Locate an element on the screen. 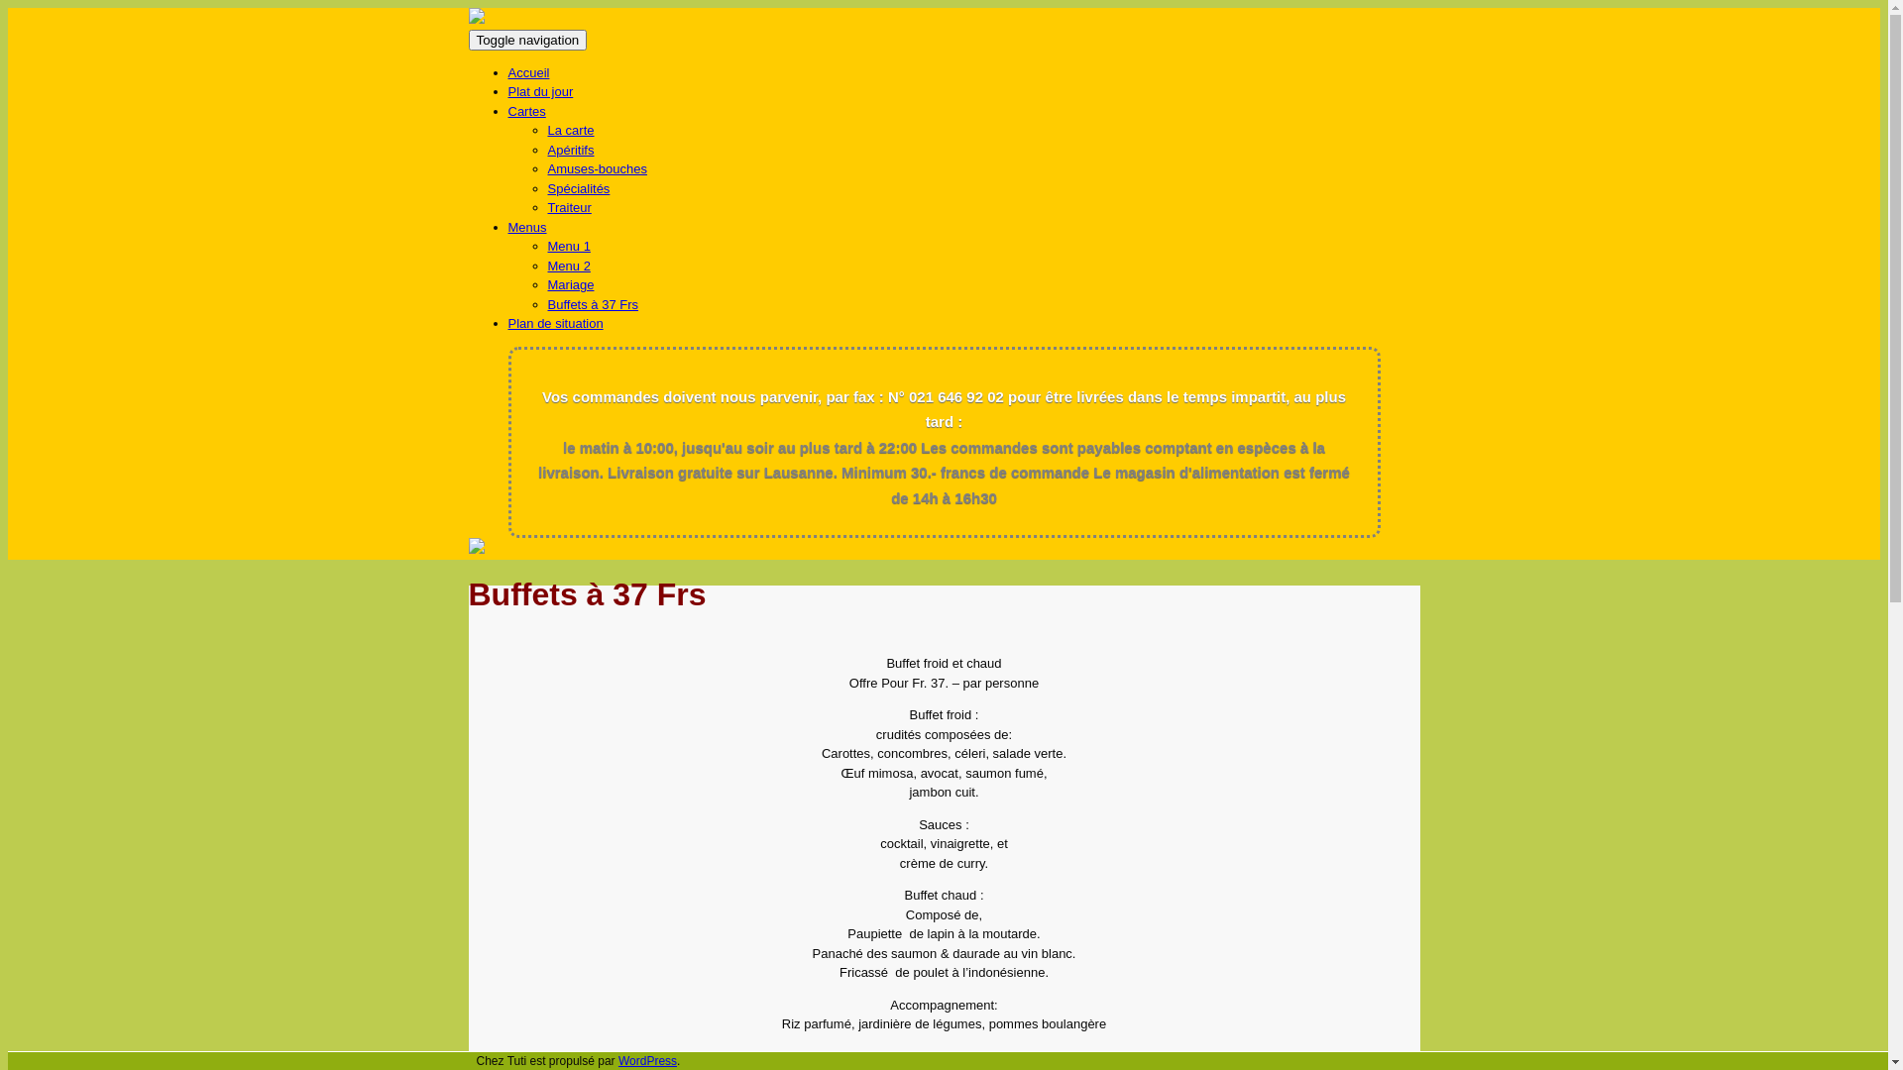  Amuses-bouches is located at coordinates (597, 168).